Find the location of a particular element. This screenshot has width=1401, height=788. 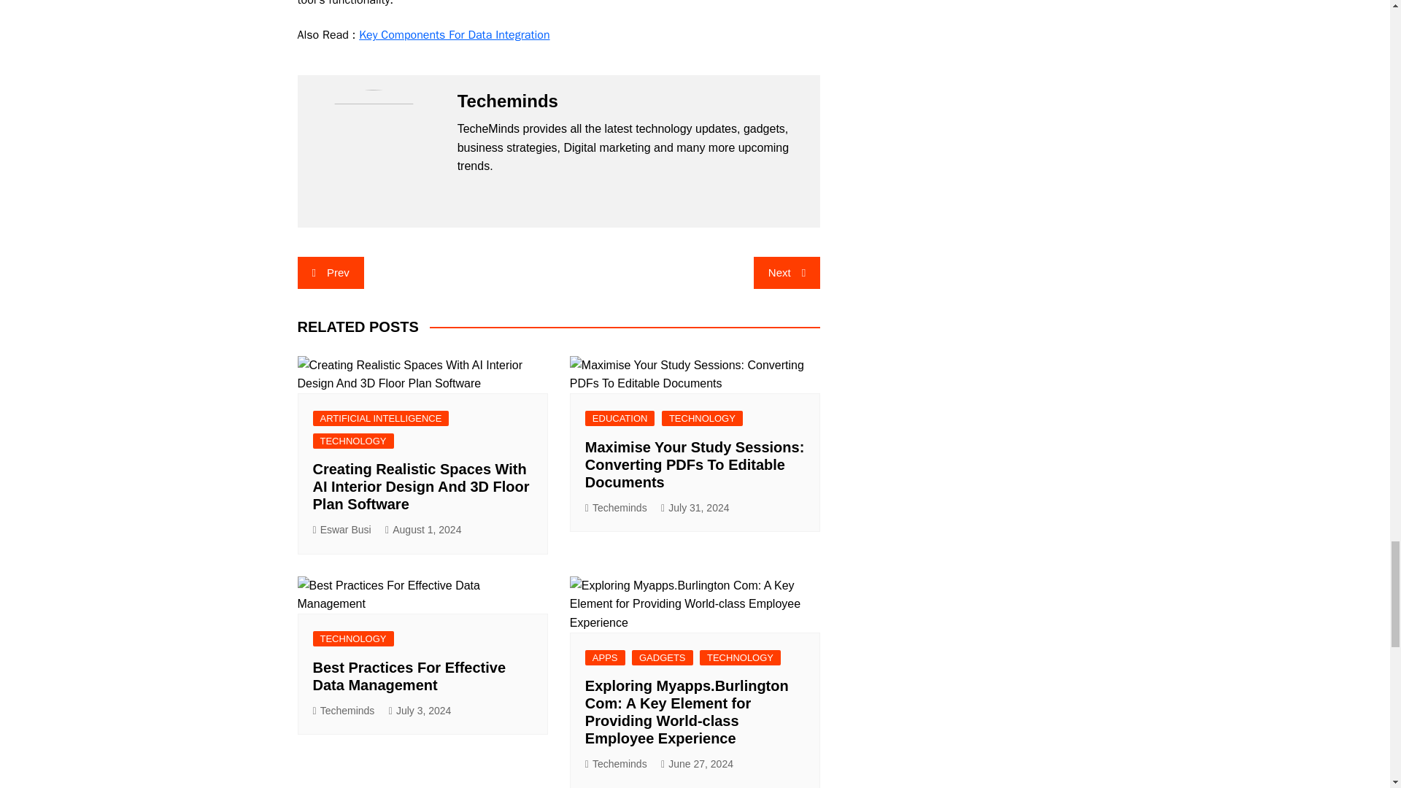

Key Components For Data Integration is located at coordinates (454, 35).